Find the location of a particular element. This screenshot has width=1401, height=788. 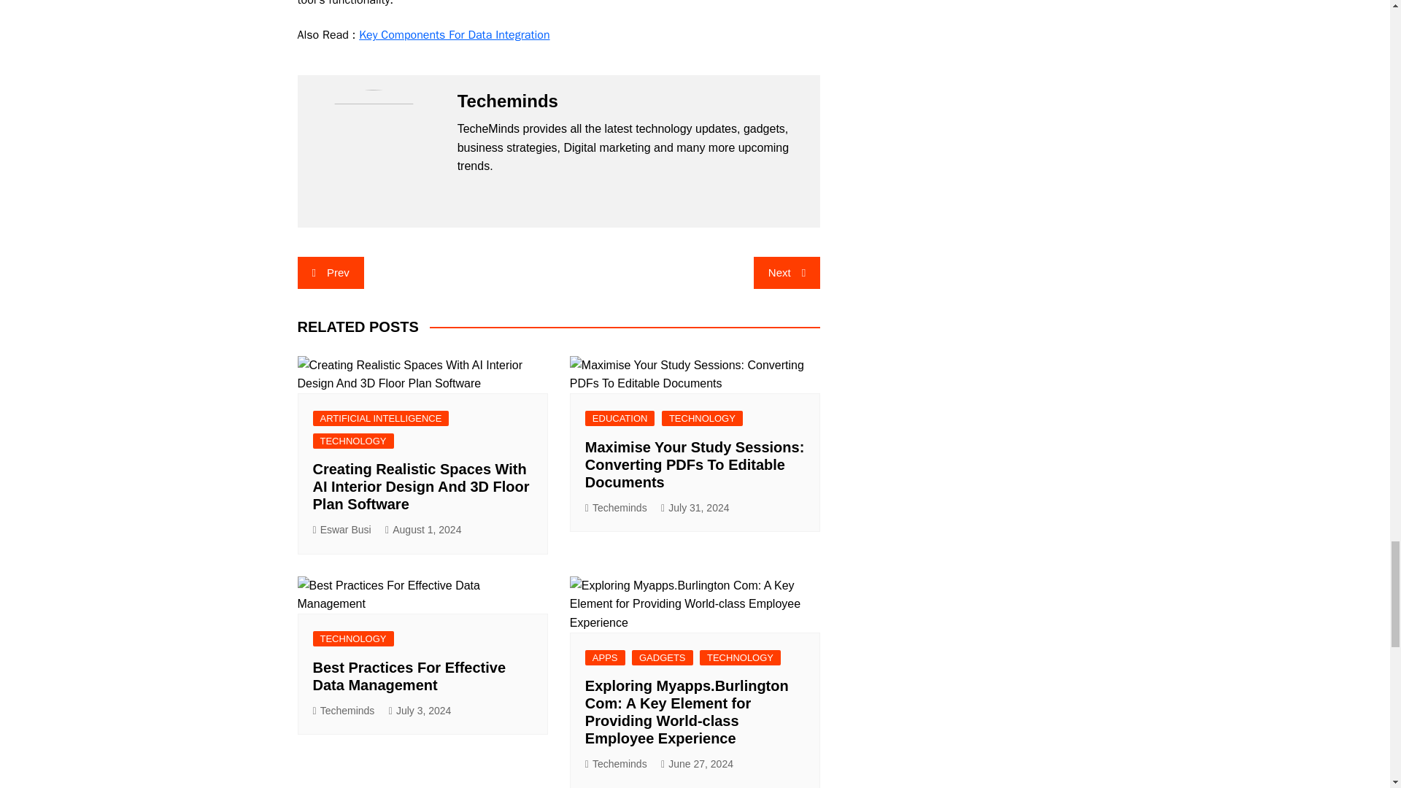

Key Components For Data Integration is located at coordinates (454, 35).